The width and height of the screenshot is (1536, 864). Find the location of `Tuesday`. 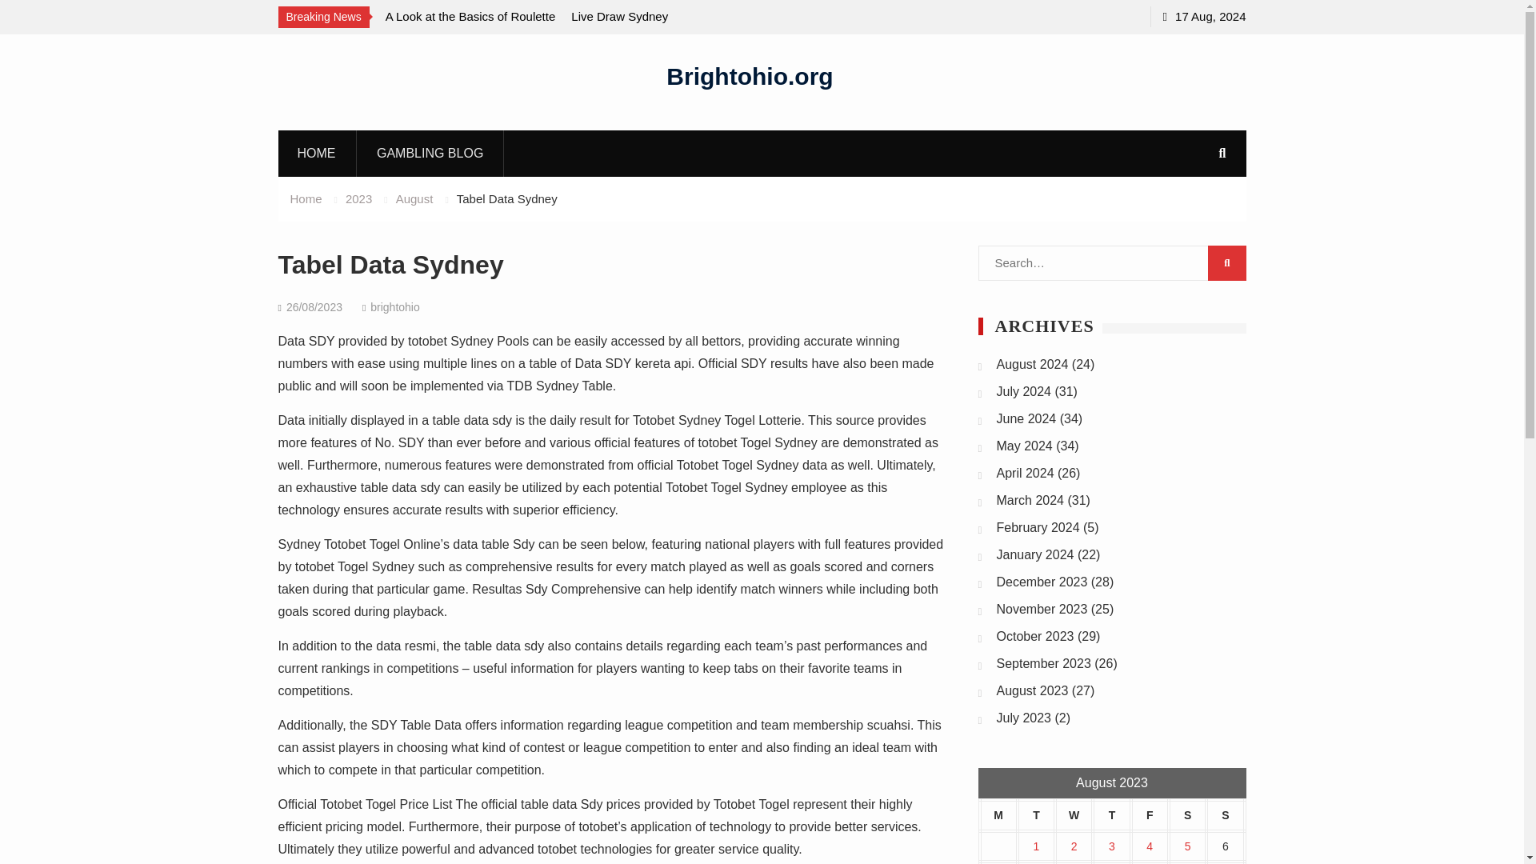

Tuesday is located at coordinates (1036, 815).